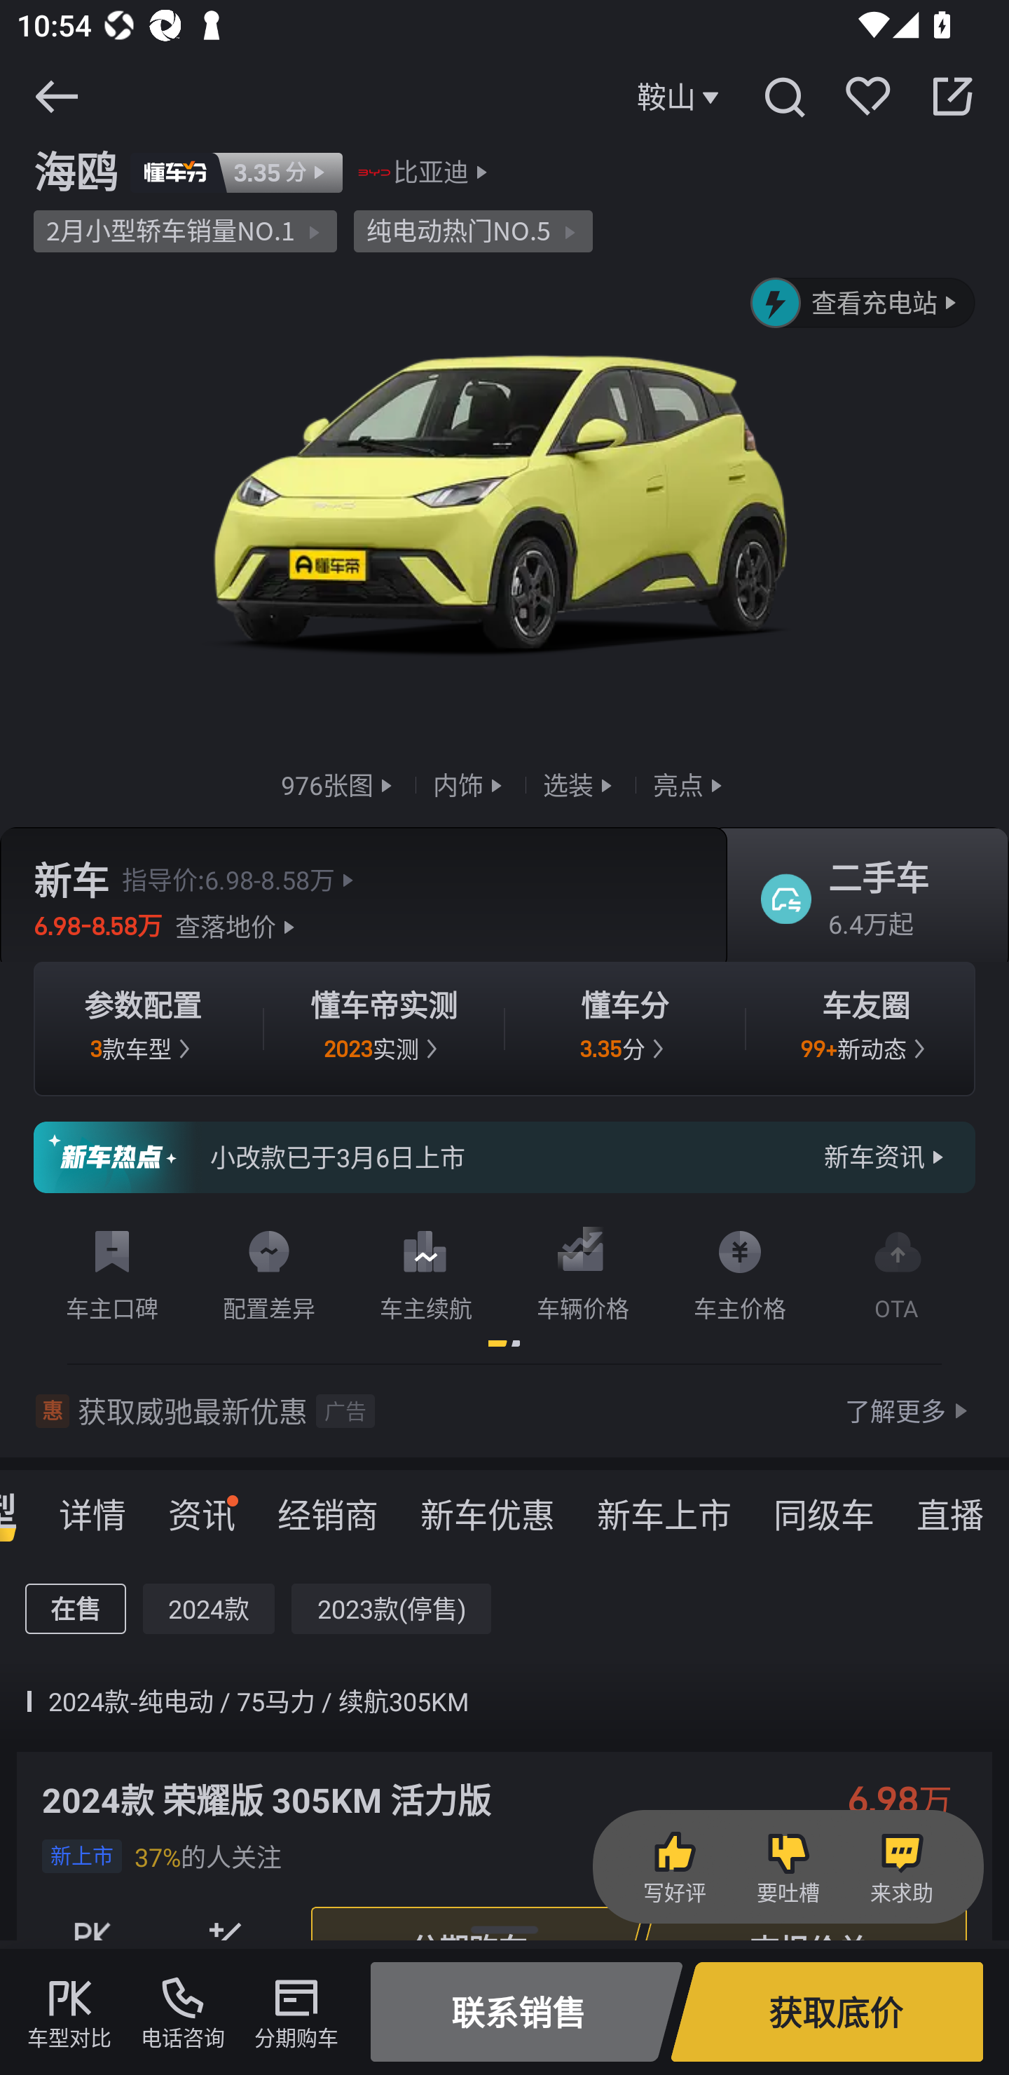 The width and height of the screenshot is (1009, 2075). What do you see at coordinates (431, 172) in the screenshot?
I see `比亚迪` at bounding box center [431, 172].